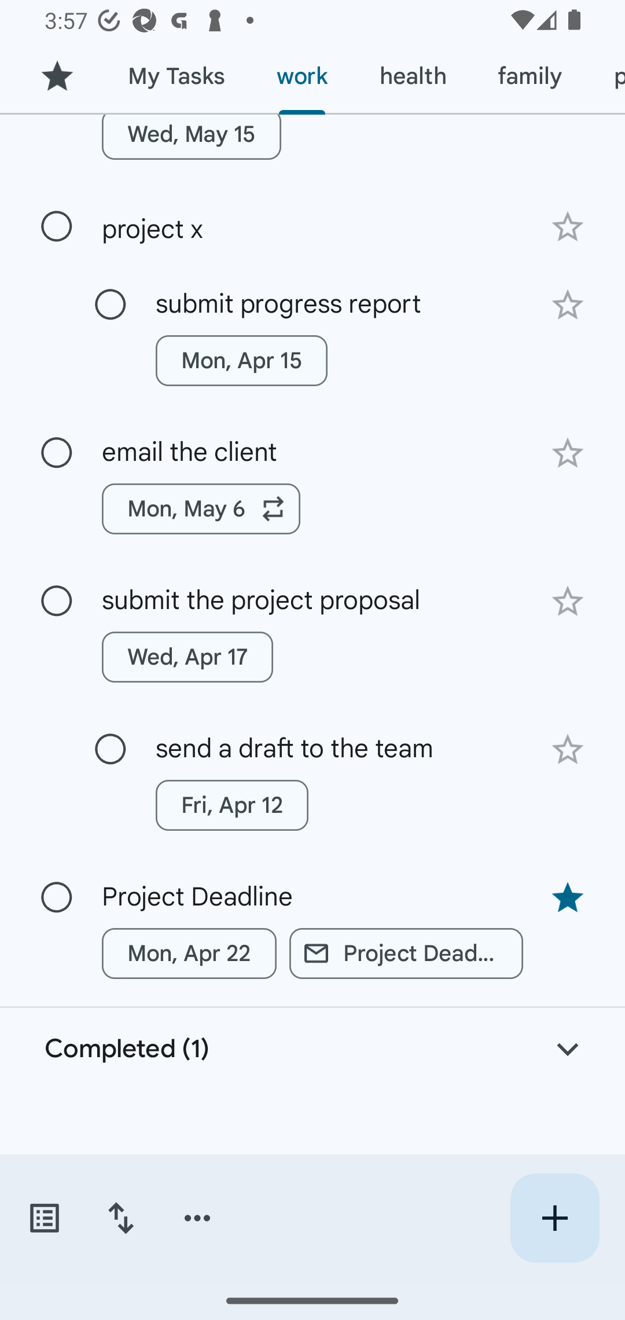 The width and height of the screenshot is (625, 1320). What do you see at coordinates (567, 602) in the screenshot?
I see `Add star` at bounding box center [567, 602].